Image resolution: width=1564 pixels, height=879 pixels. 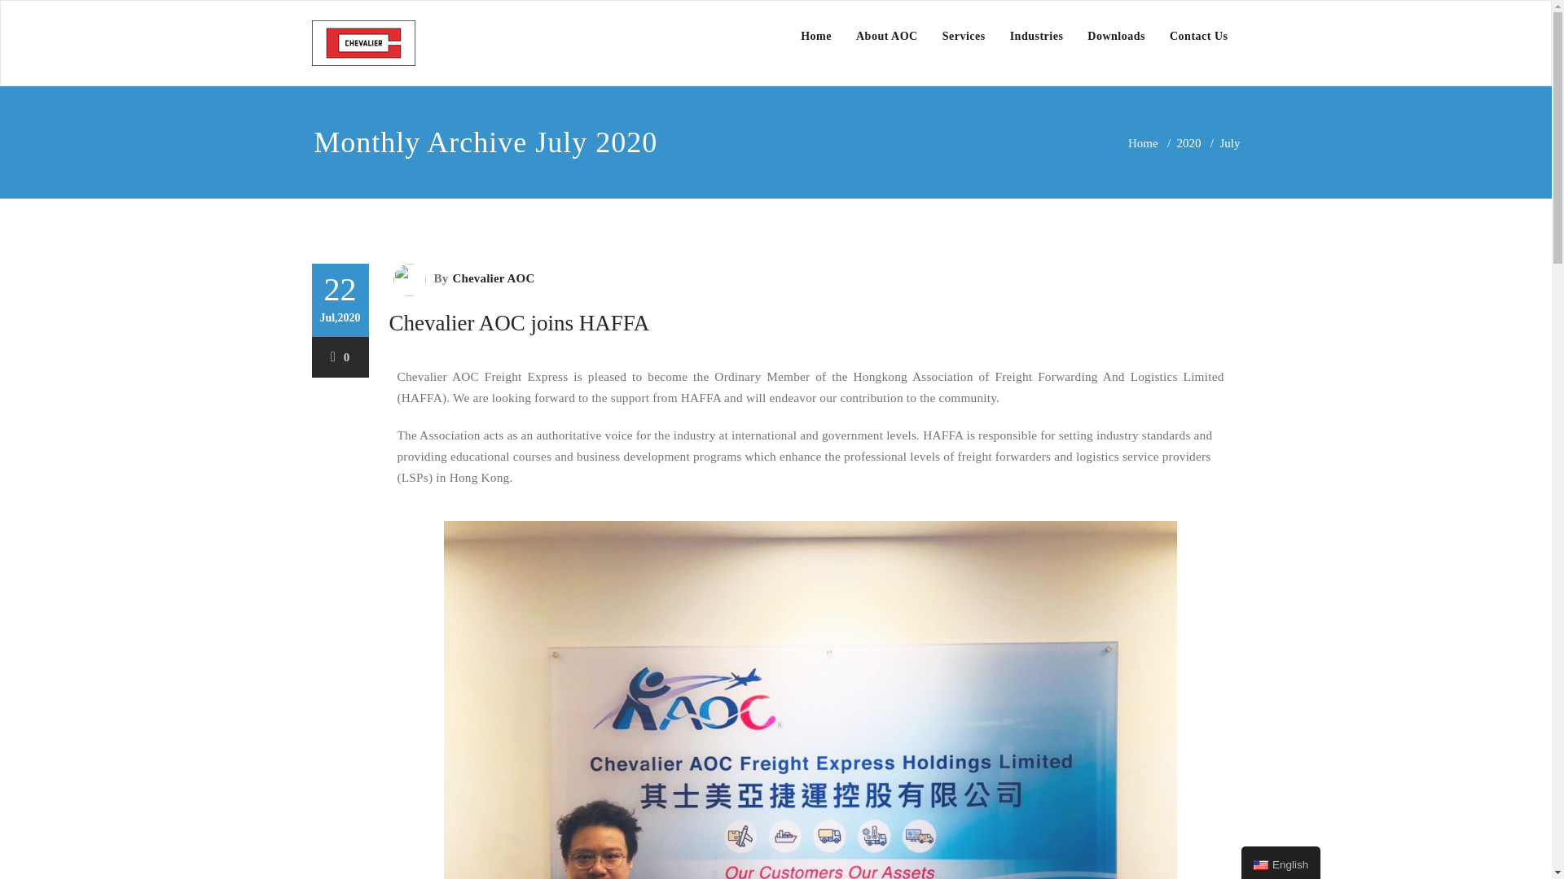 What do you see at coordinates (1189, 143) in the screenshot?
I see `2020` at bounding box center [1189, 143].